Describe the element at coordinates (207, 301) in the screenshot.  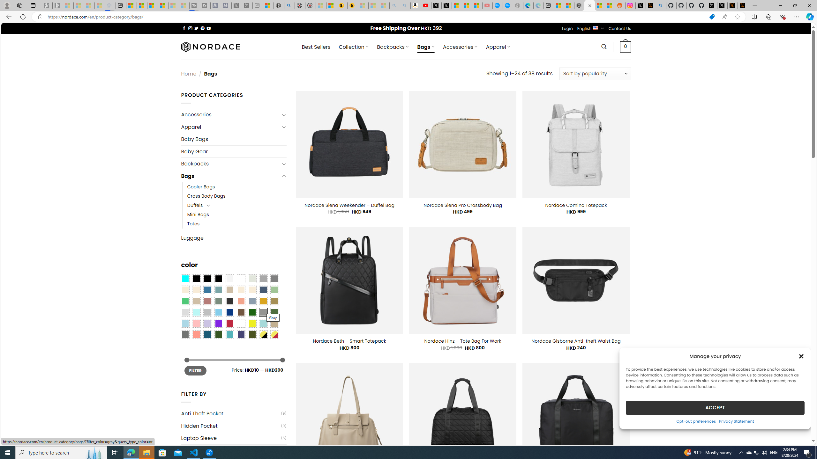
I see `Rose` at that location.